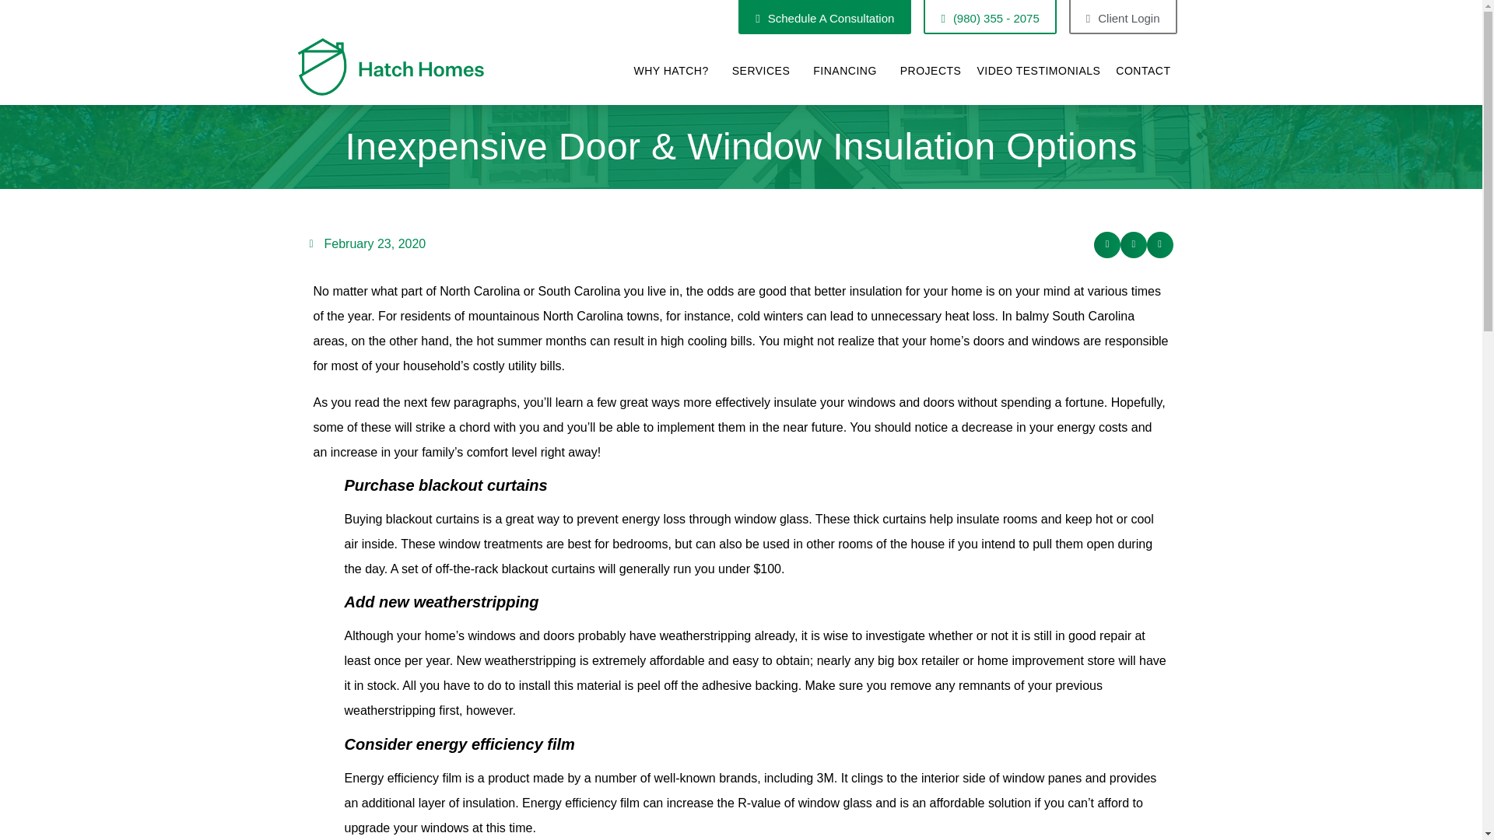 The image size is (1494, 840). I want to click on WHY HATCH?, so click(674, 71).